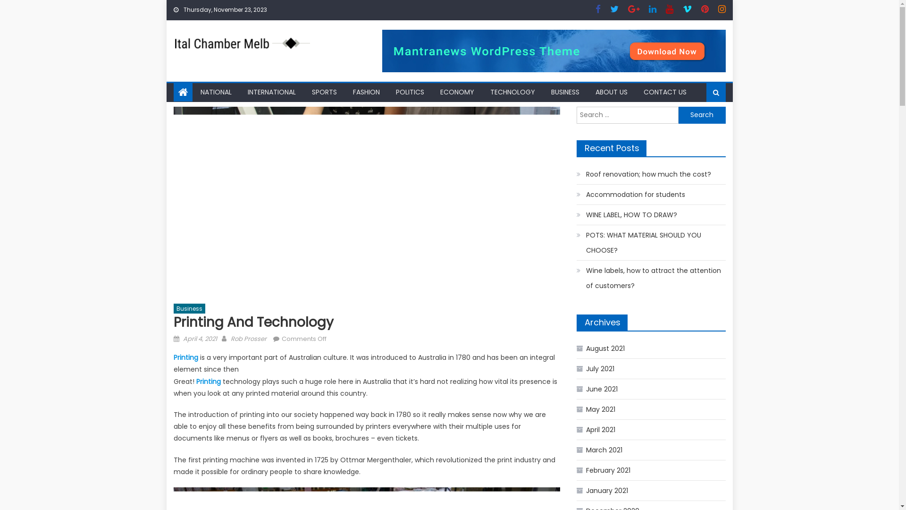  What do you see at coordinates (325, 92) in the screenshot?
I see `SPORTS` at bounding box center [325, 92].